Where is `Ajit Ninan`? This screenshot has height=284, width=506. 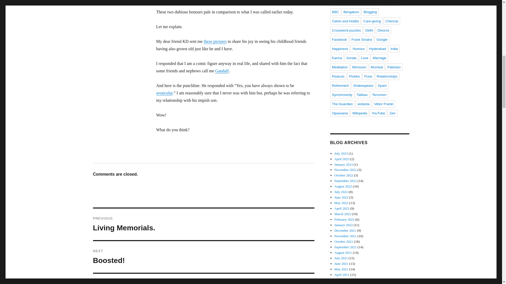 Ajit Ninan is located at coordinates (354, 3).